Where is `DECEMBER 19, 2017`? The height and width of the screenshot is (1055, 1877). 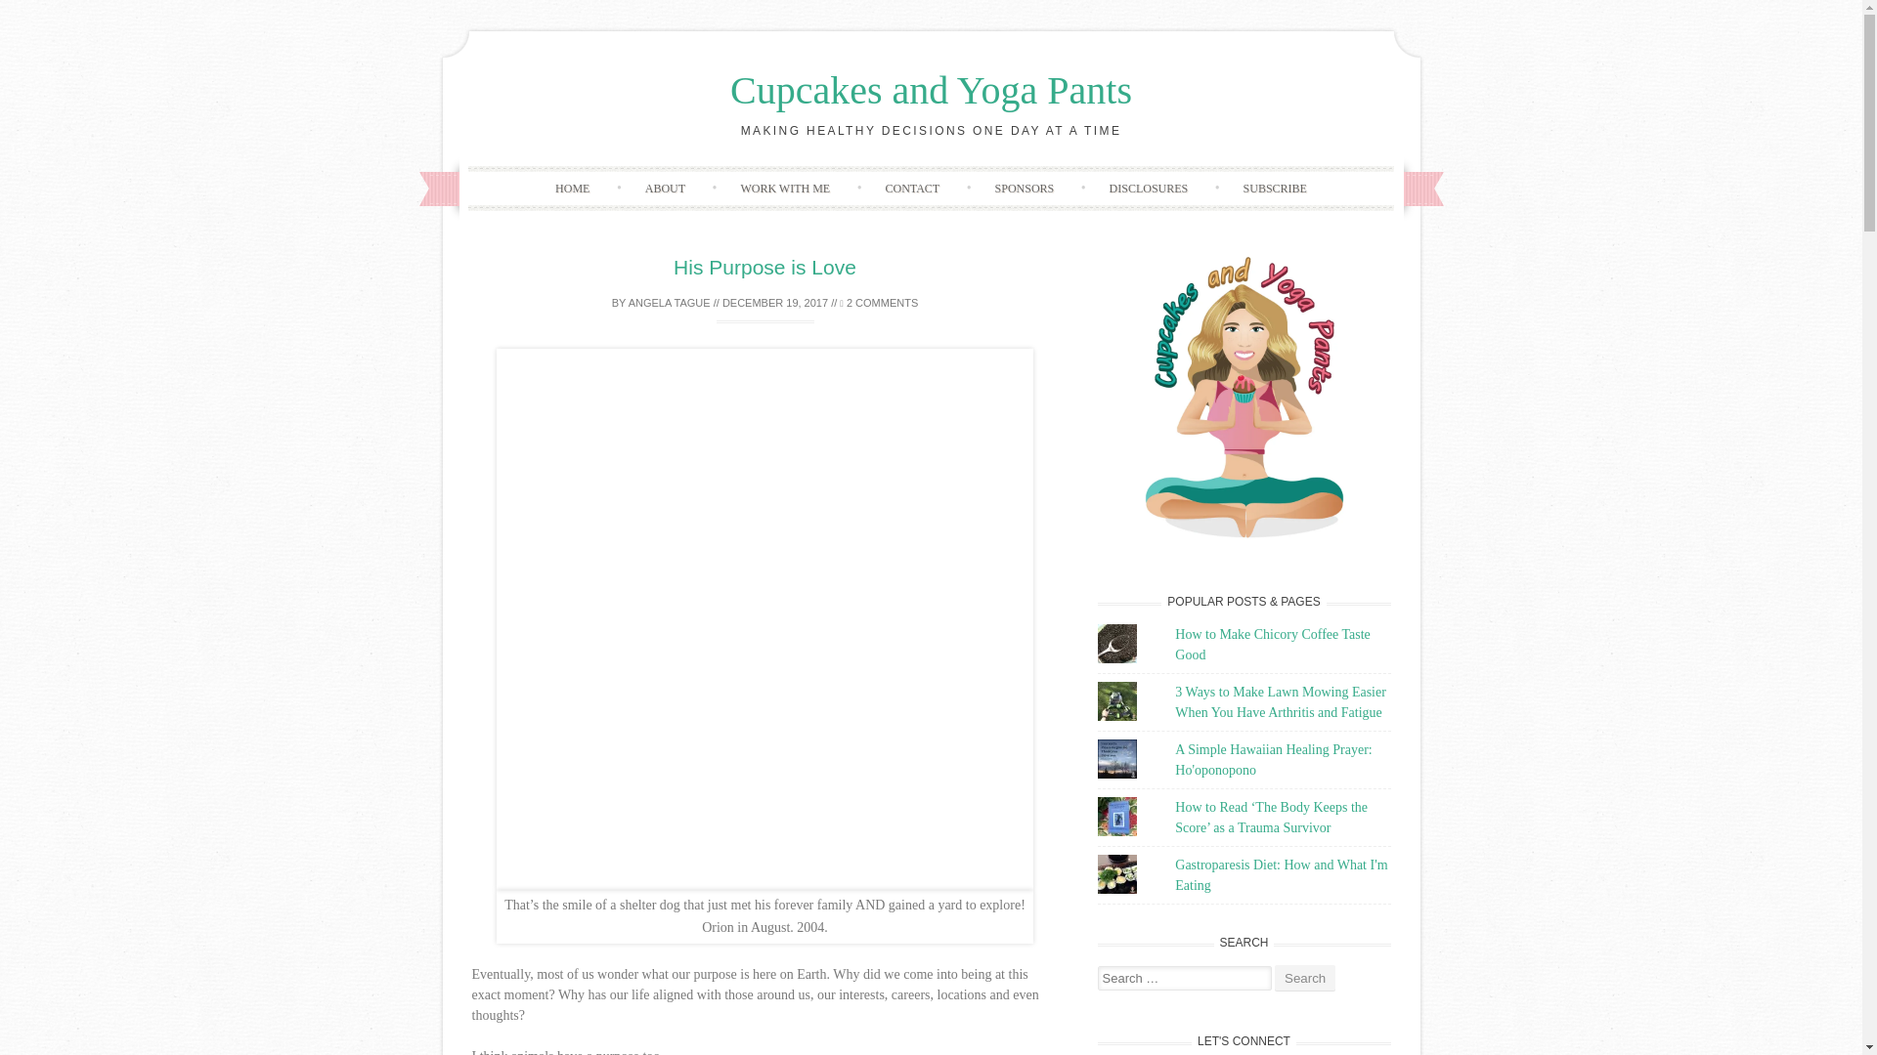
DECEMBER 19, 2017 is located at coordinates (774, 303).